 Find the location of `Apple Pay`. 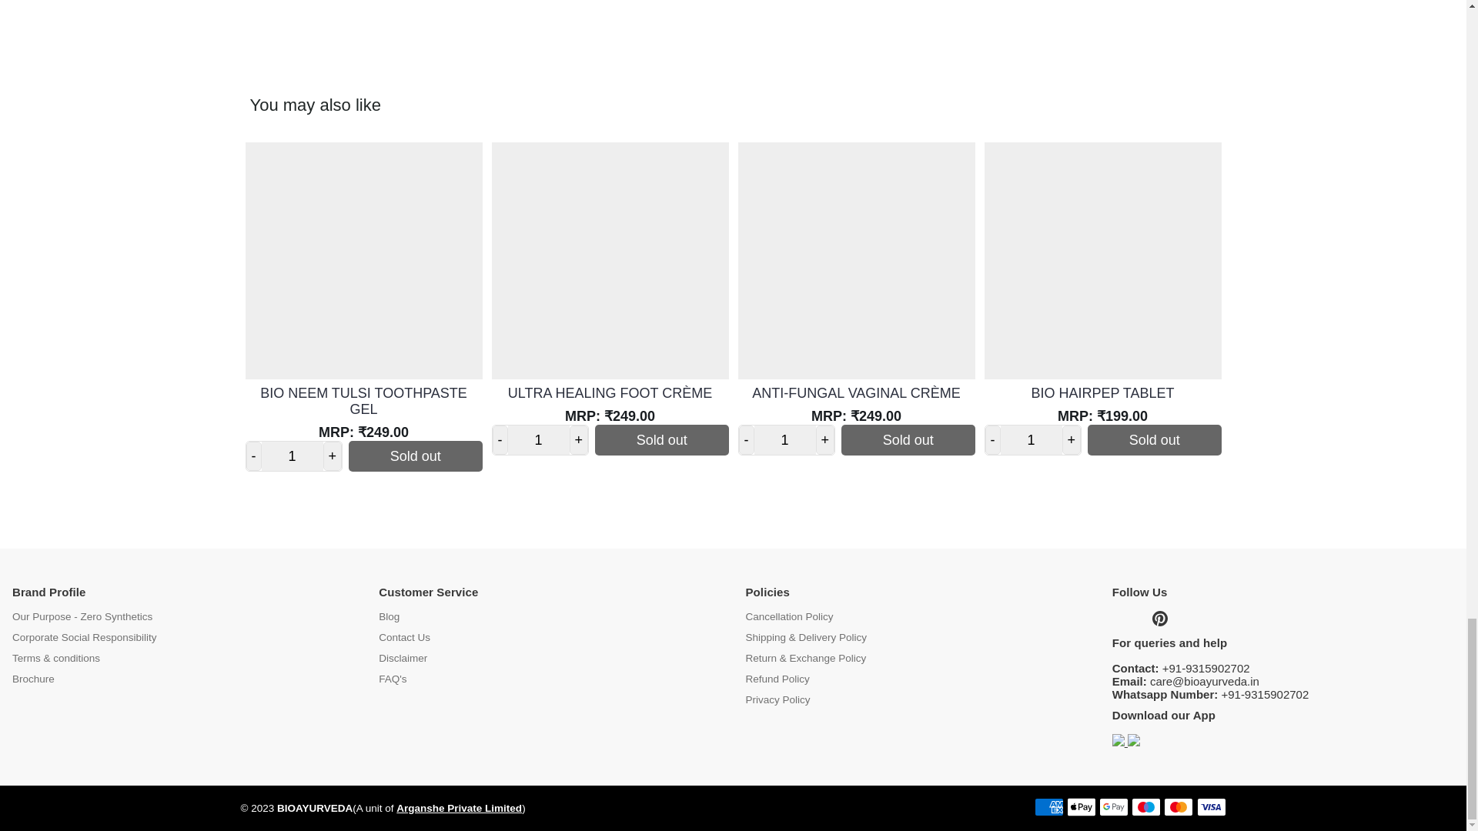

Apple Pay is located at coordinates (1082, 806).